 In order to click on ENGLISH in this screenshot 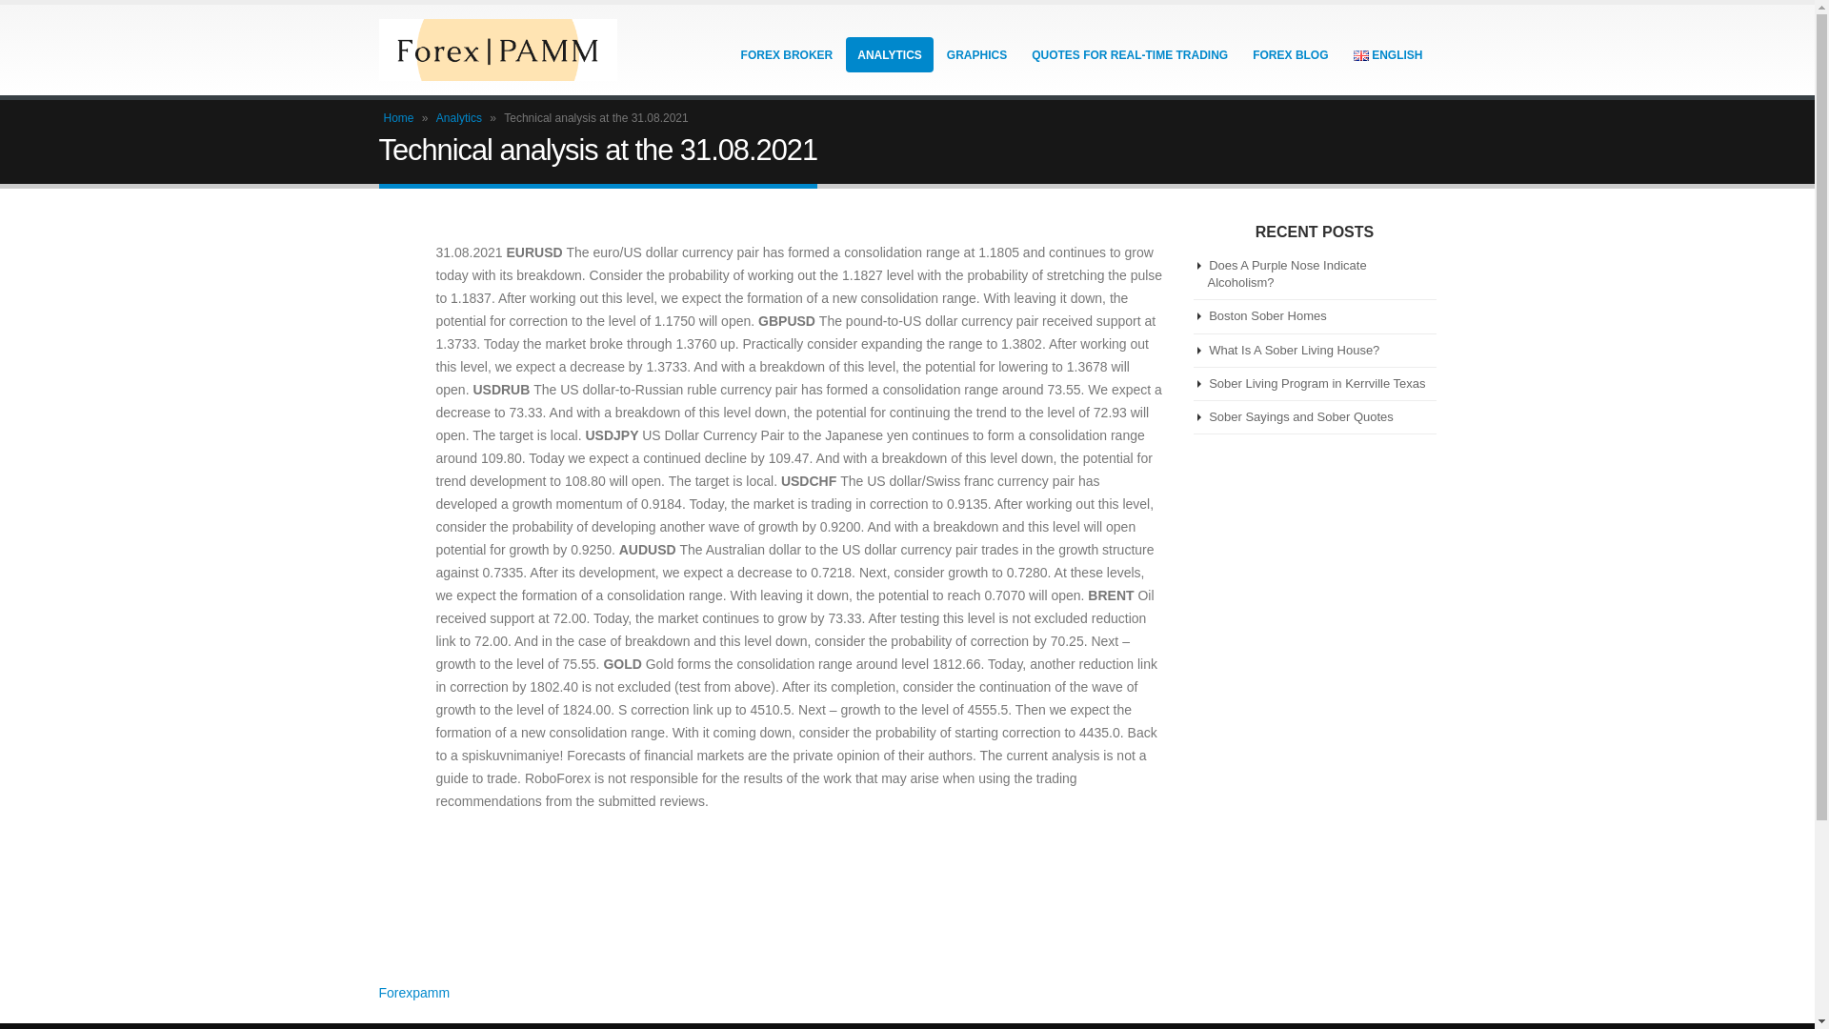, I will do `click(1388, 53)`.